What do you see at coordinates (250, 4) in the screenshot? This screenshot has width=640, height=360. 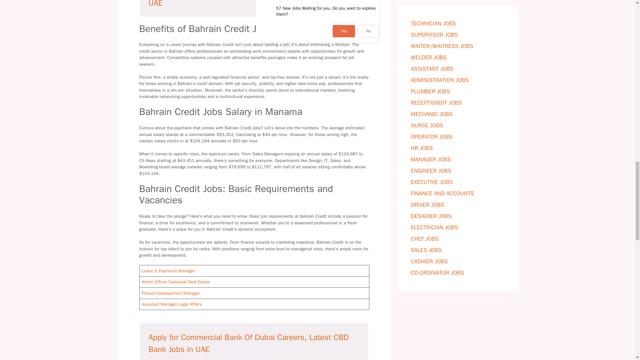 I see `Apply for HR Job Vacancies at DHL Dubai, Job Openings in UAE` at bounding box center [250, 4].